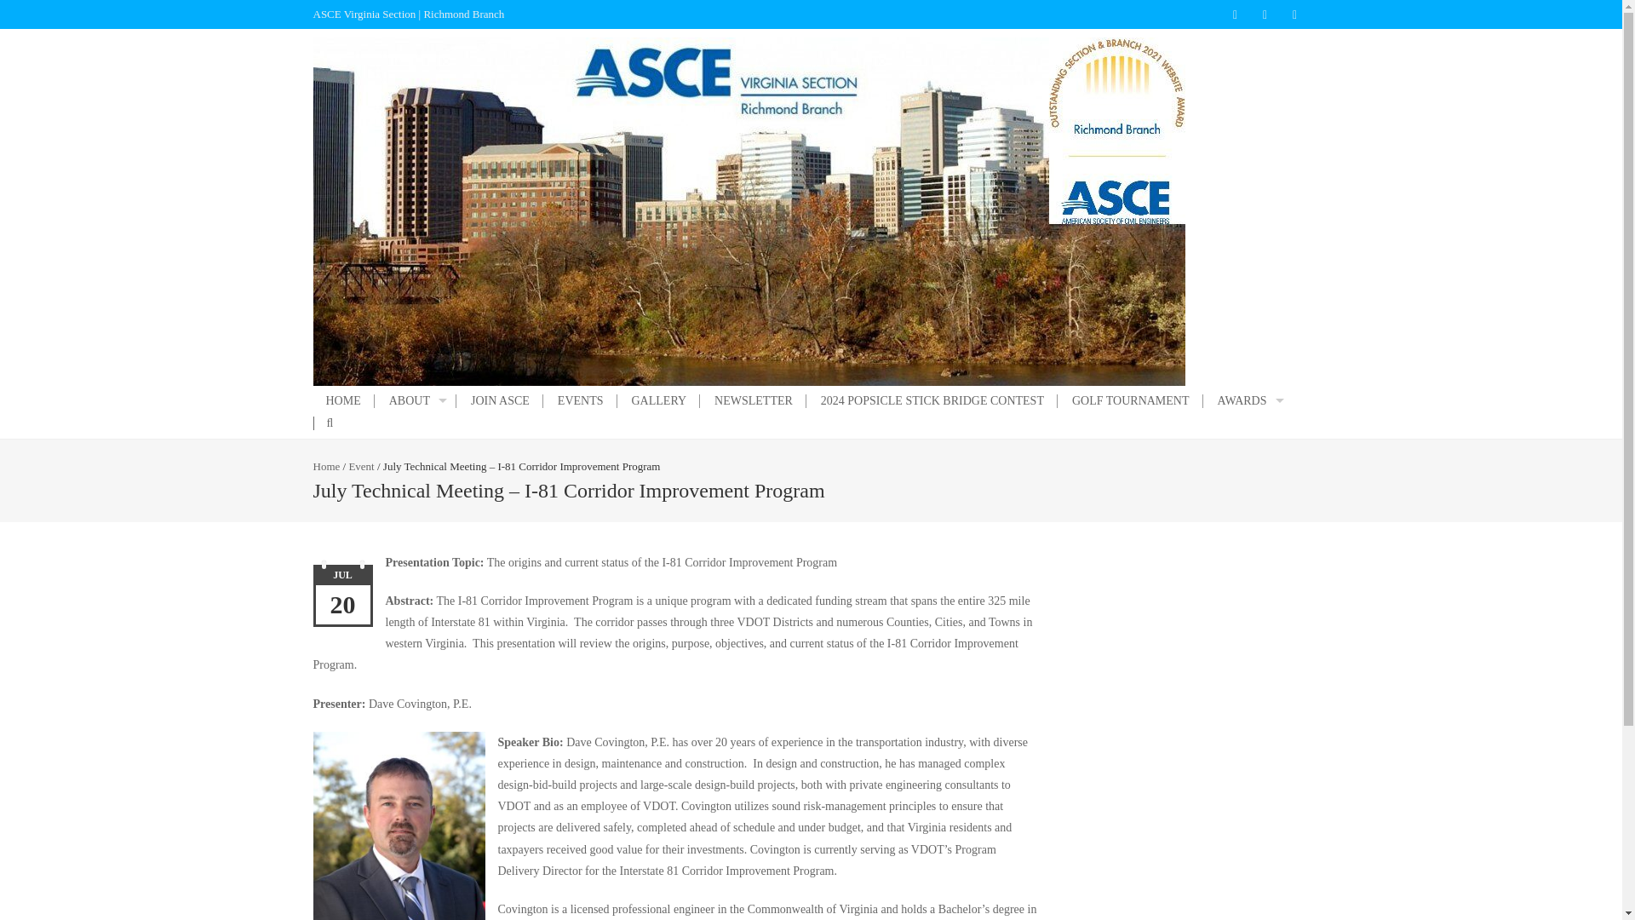  What do you see at coordinates (361, 467) in the screenshot?
I see `Event` at bounding box center [361, 467].